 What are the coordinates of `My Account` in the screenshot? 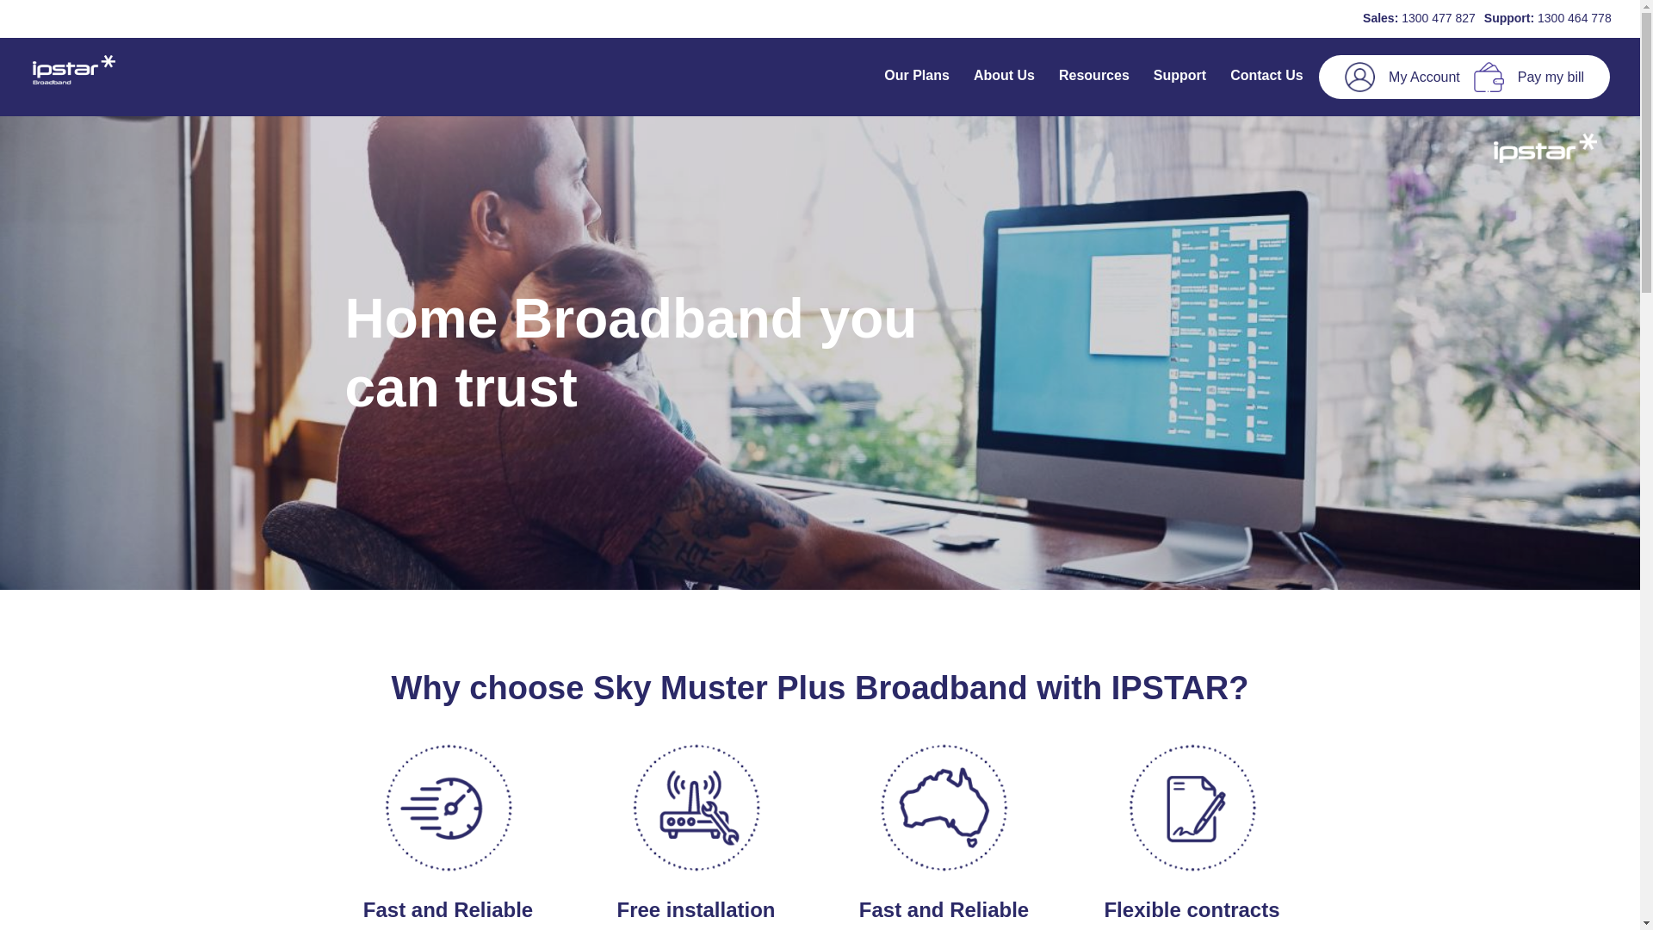 It's located at (1424, 77).